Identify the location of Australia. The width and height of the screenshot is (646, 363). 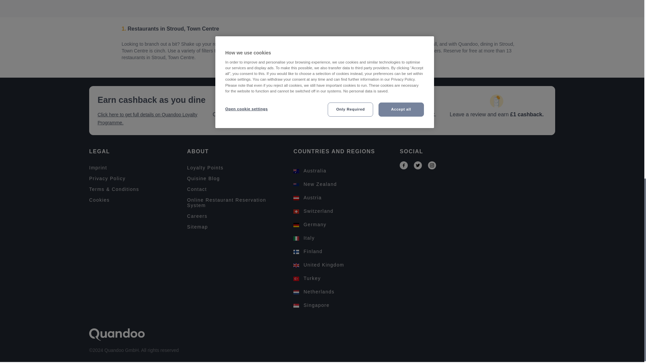
(342, 172).